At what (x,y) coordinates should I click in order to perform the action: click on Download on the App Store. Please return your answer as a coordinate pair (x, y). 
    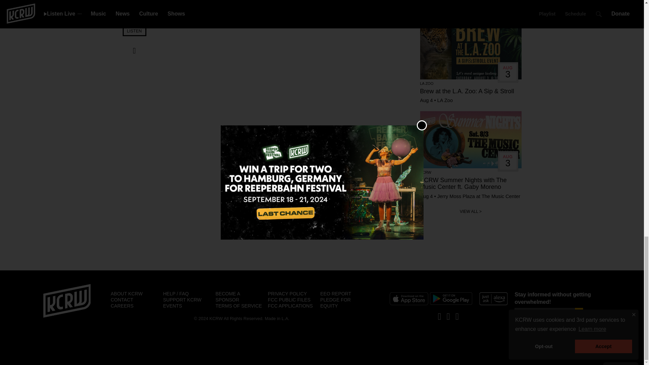
    Looking at the image, I should click on (408, 299).